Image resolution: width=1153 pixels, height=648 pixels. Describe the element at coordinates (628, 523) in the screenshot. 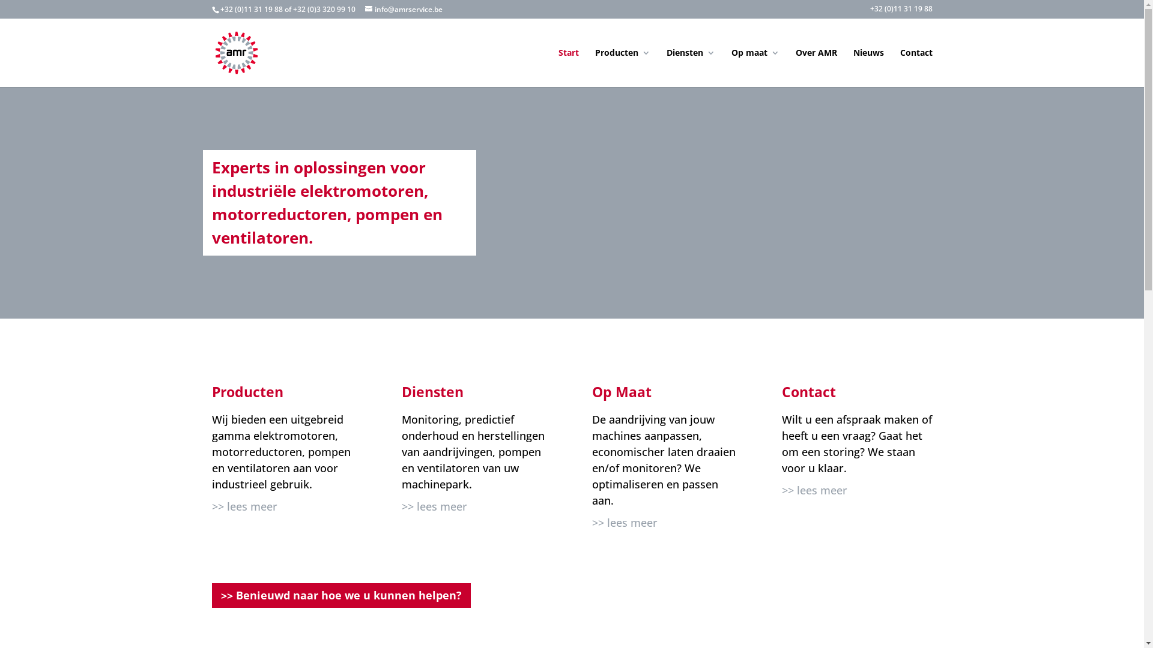

I see `lees meer` at that location.